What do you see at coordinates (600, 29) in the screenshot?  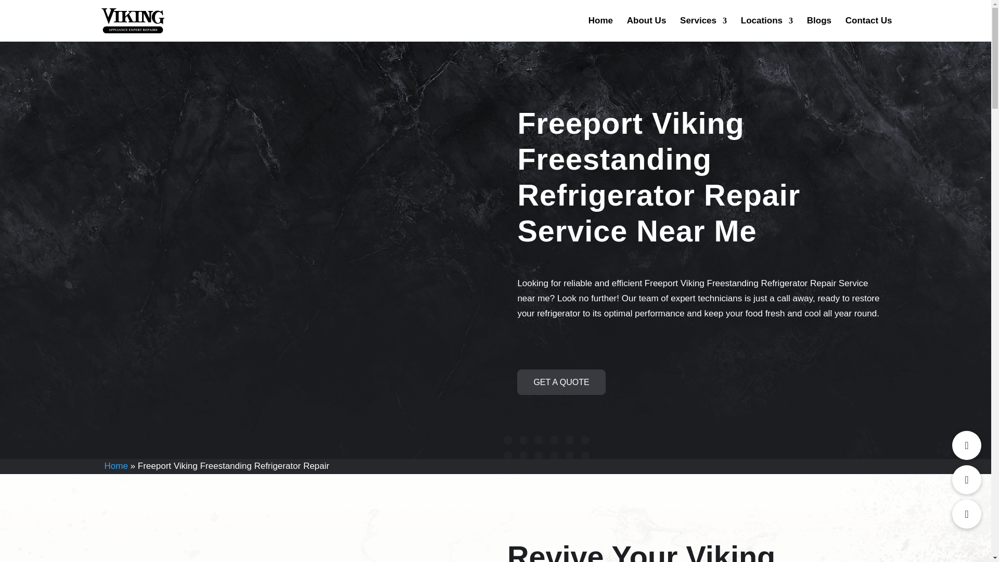 I see `Home` at bounding box center [600, 29].